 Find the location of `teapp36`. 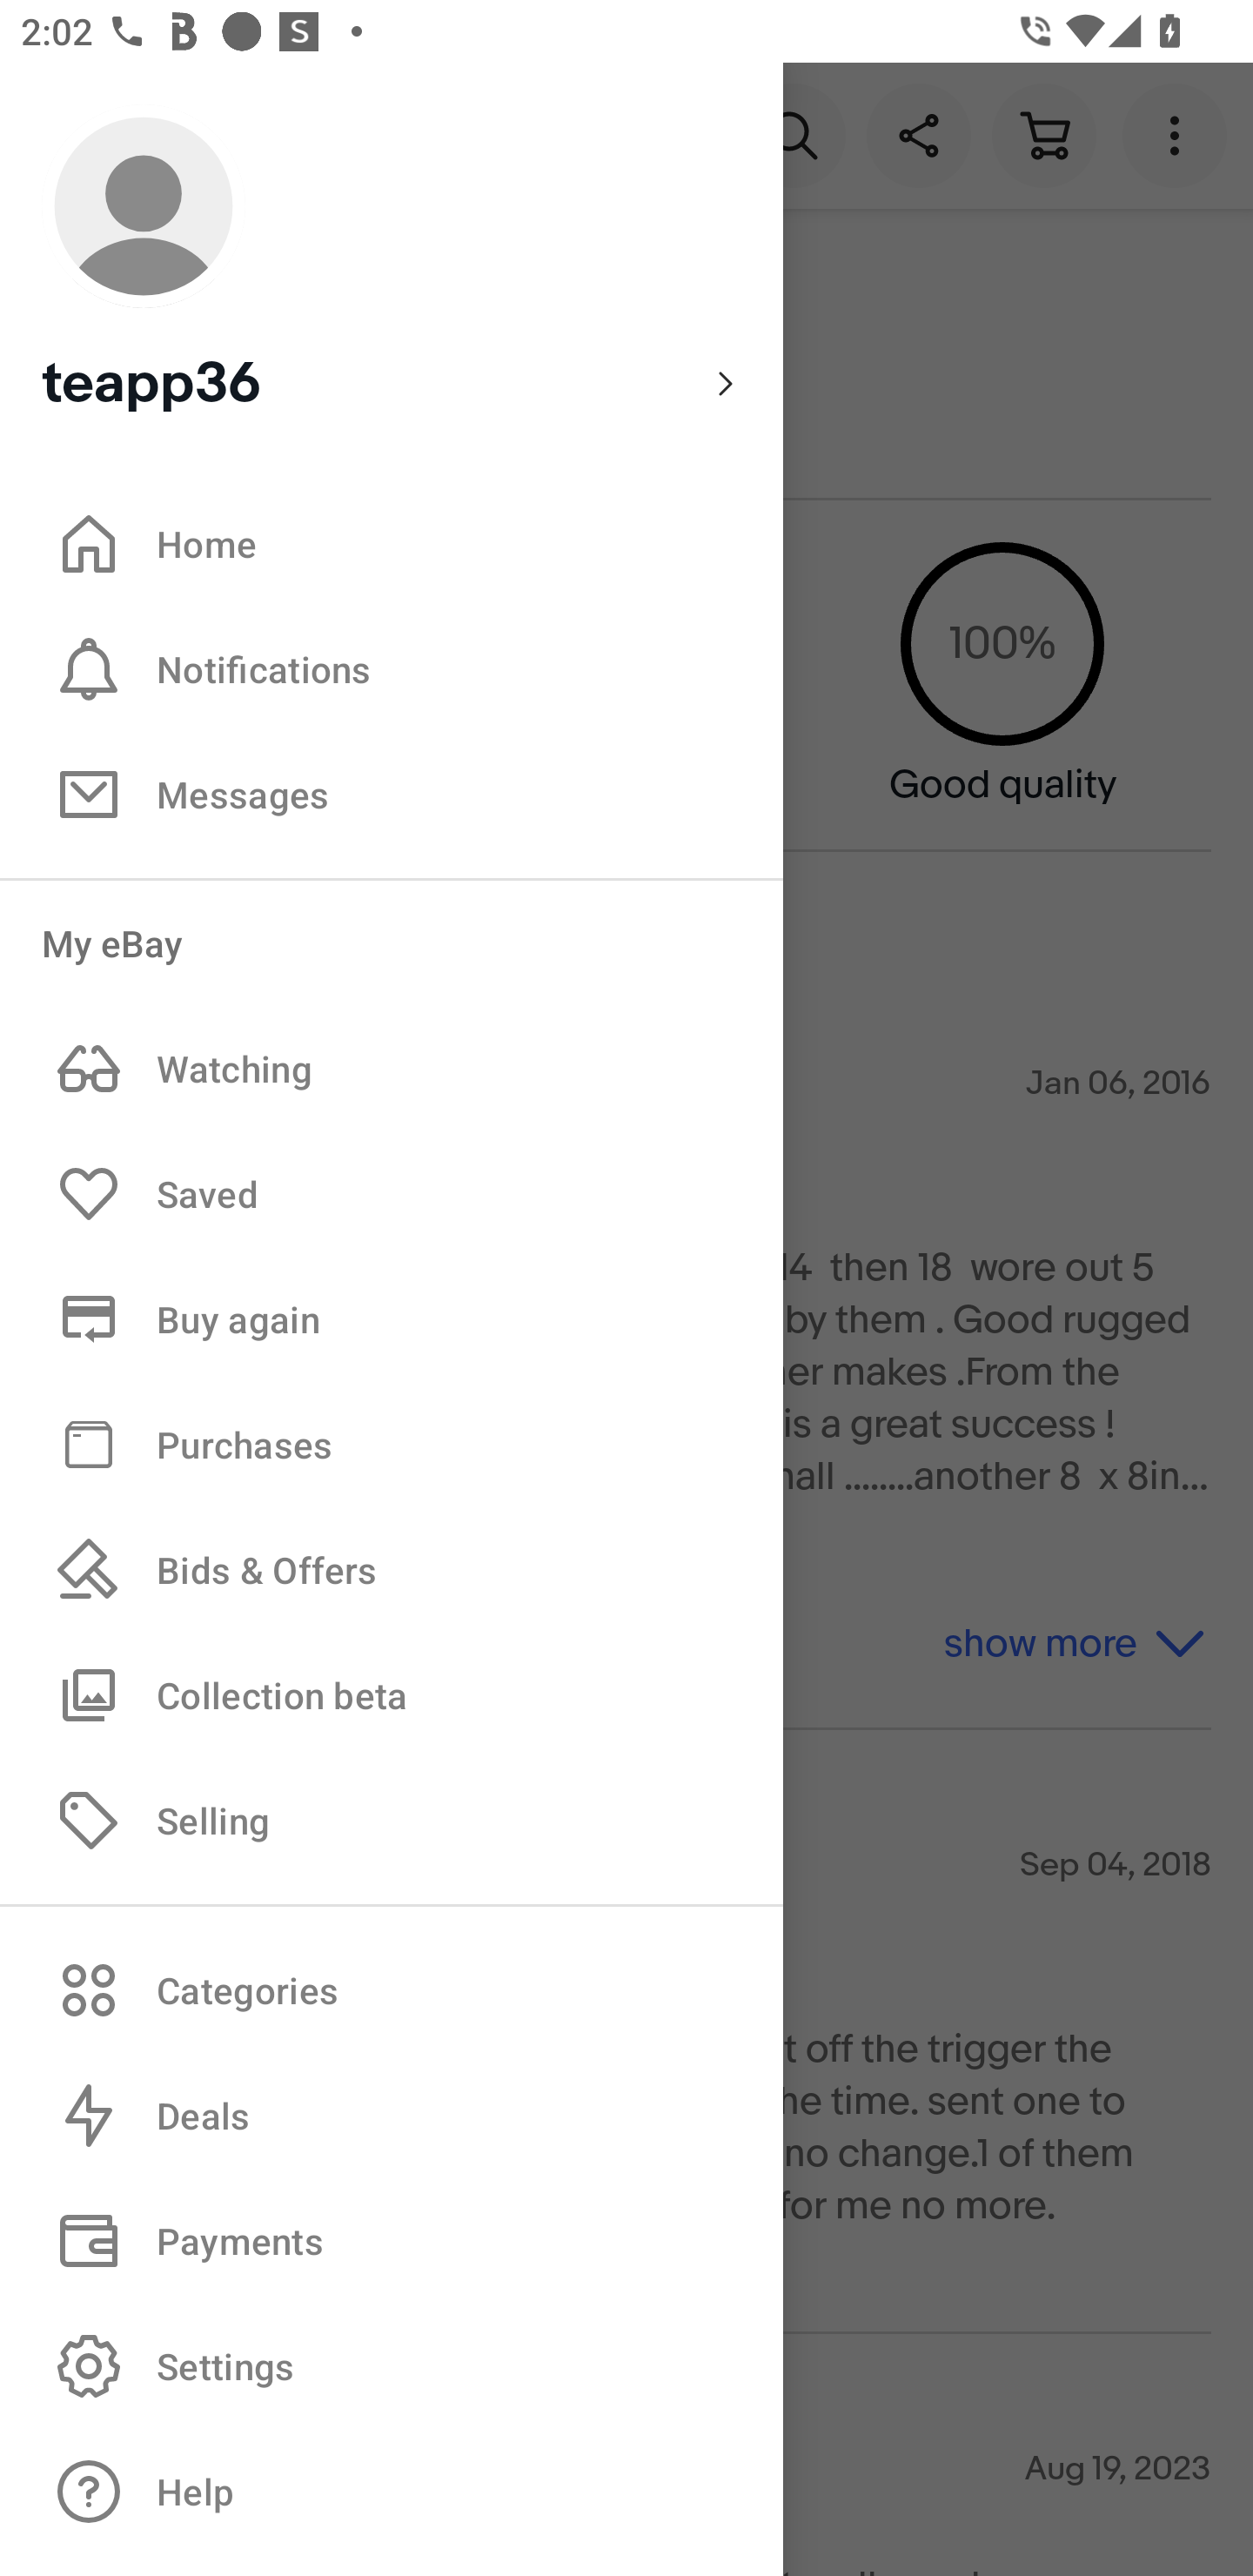

teapp36 is located at coordinates (392, 261).